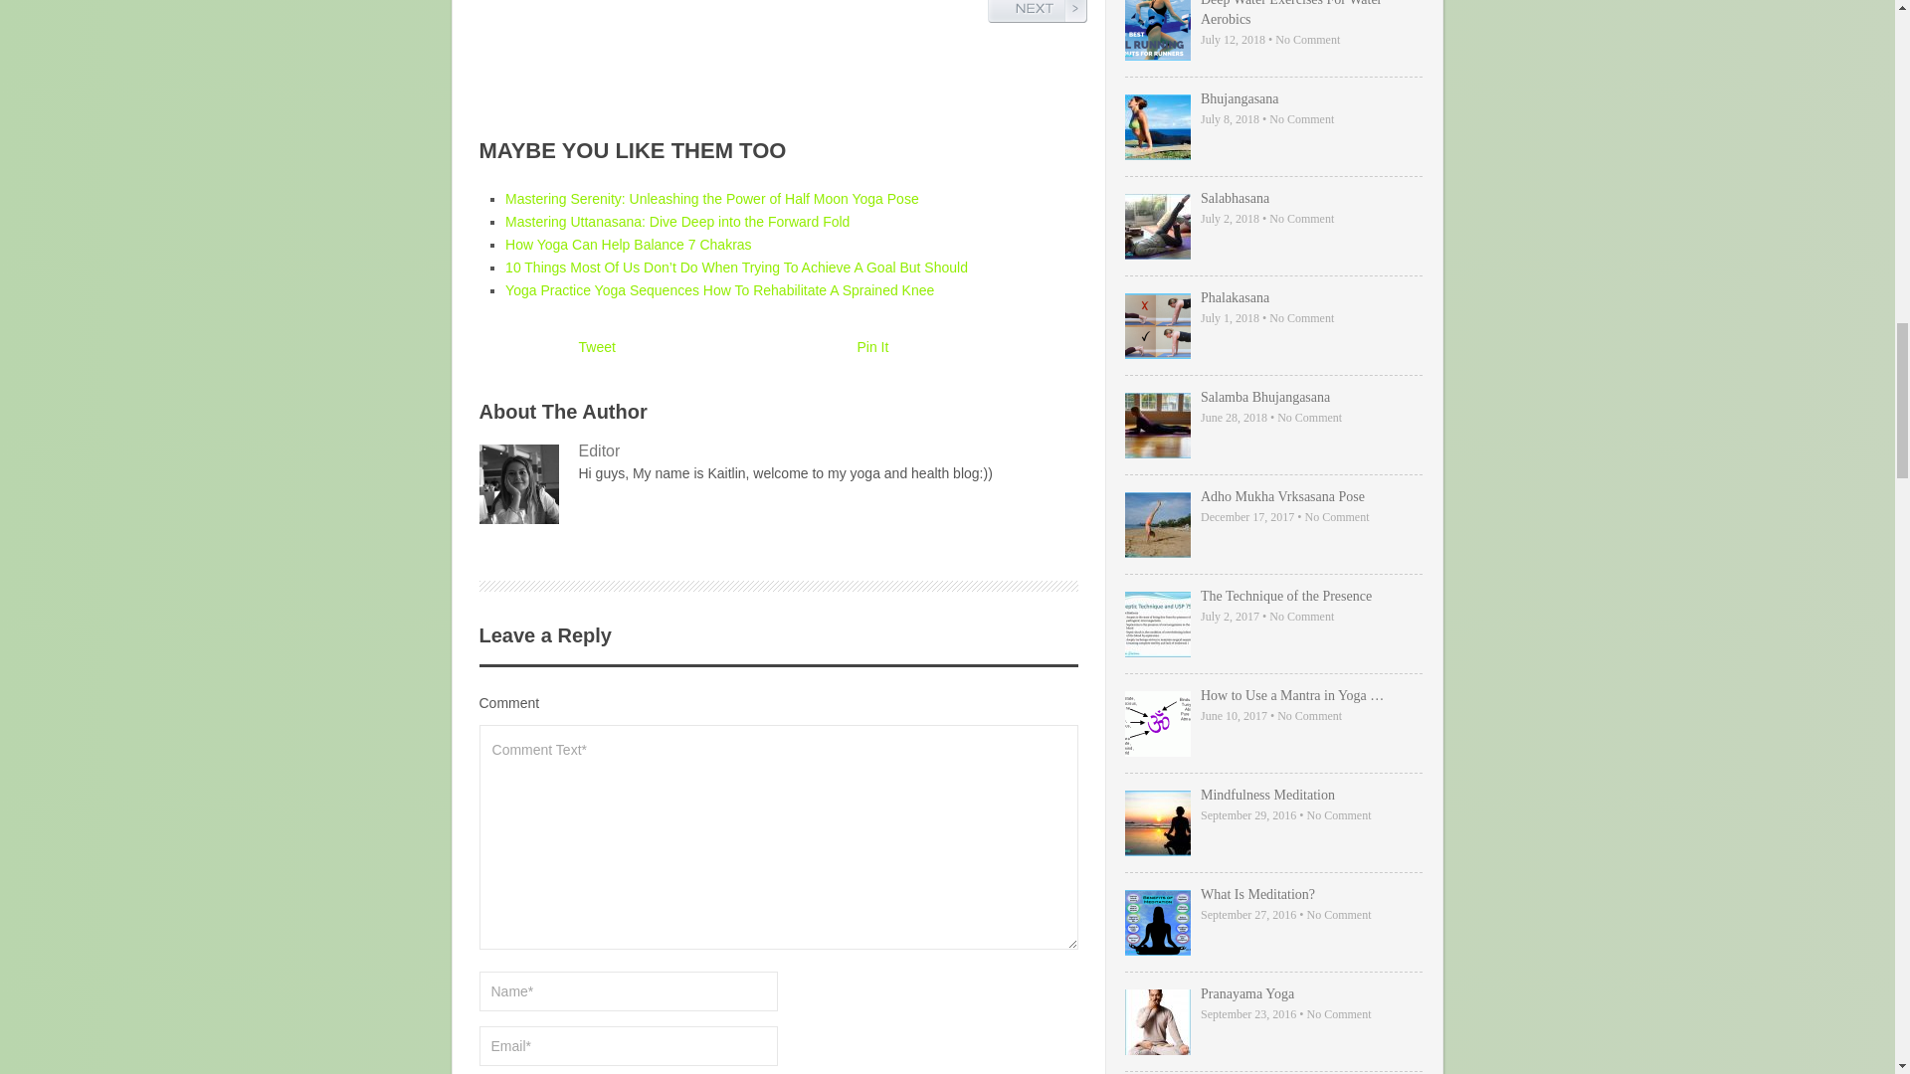  What do you see at coordinates (873, 347) in the screenshot?
I see `Pin It` at bounding box center [873, 347].